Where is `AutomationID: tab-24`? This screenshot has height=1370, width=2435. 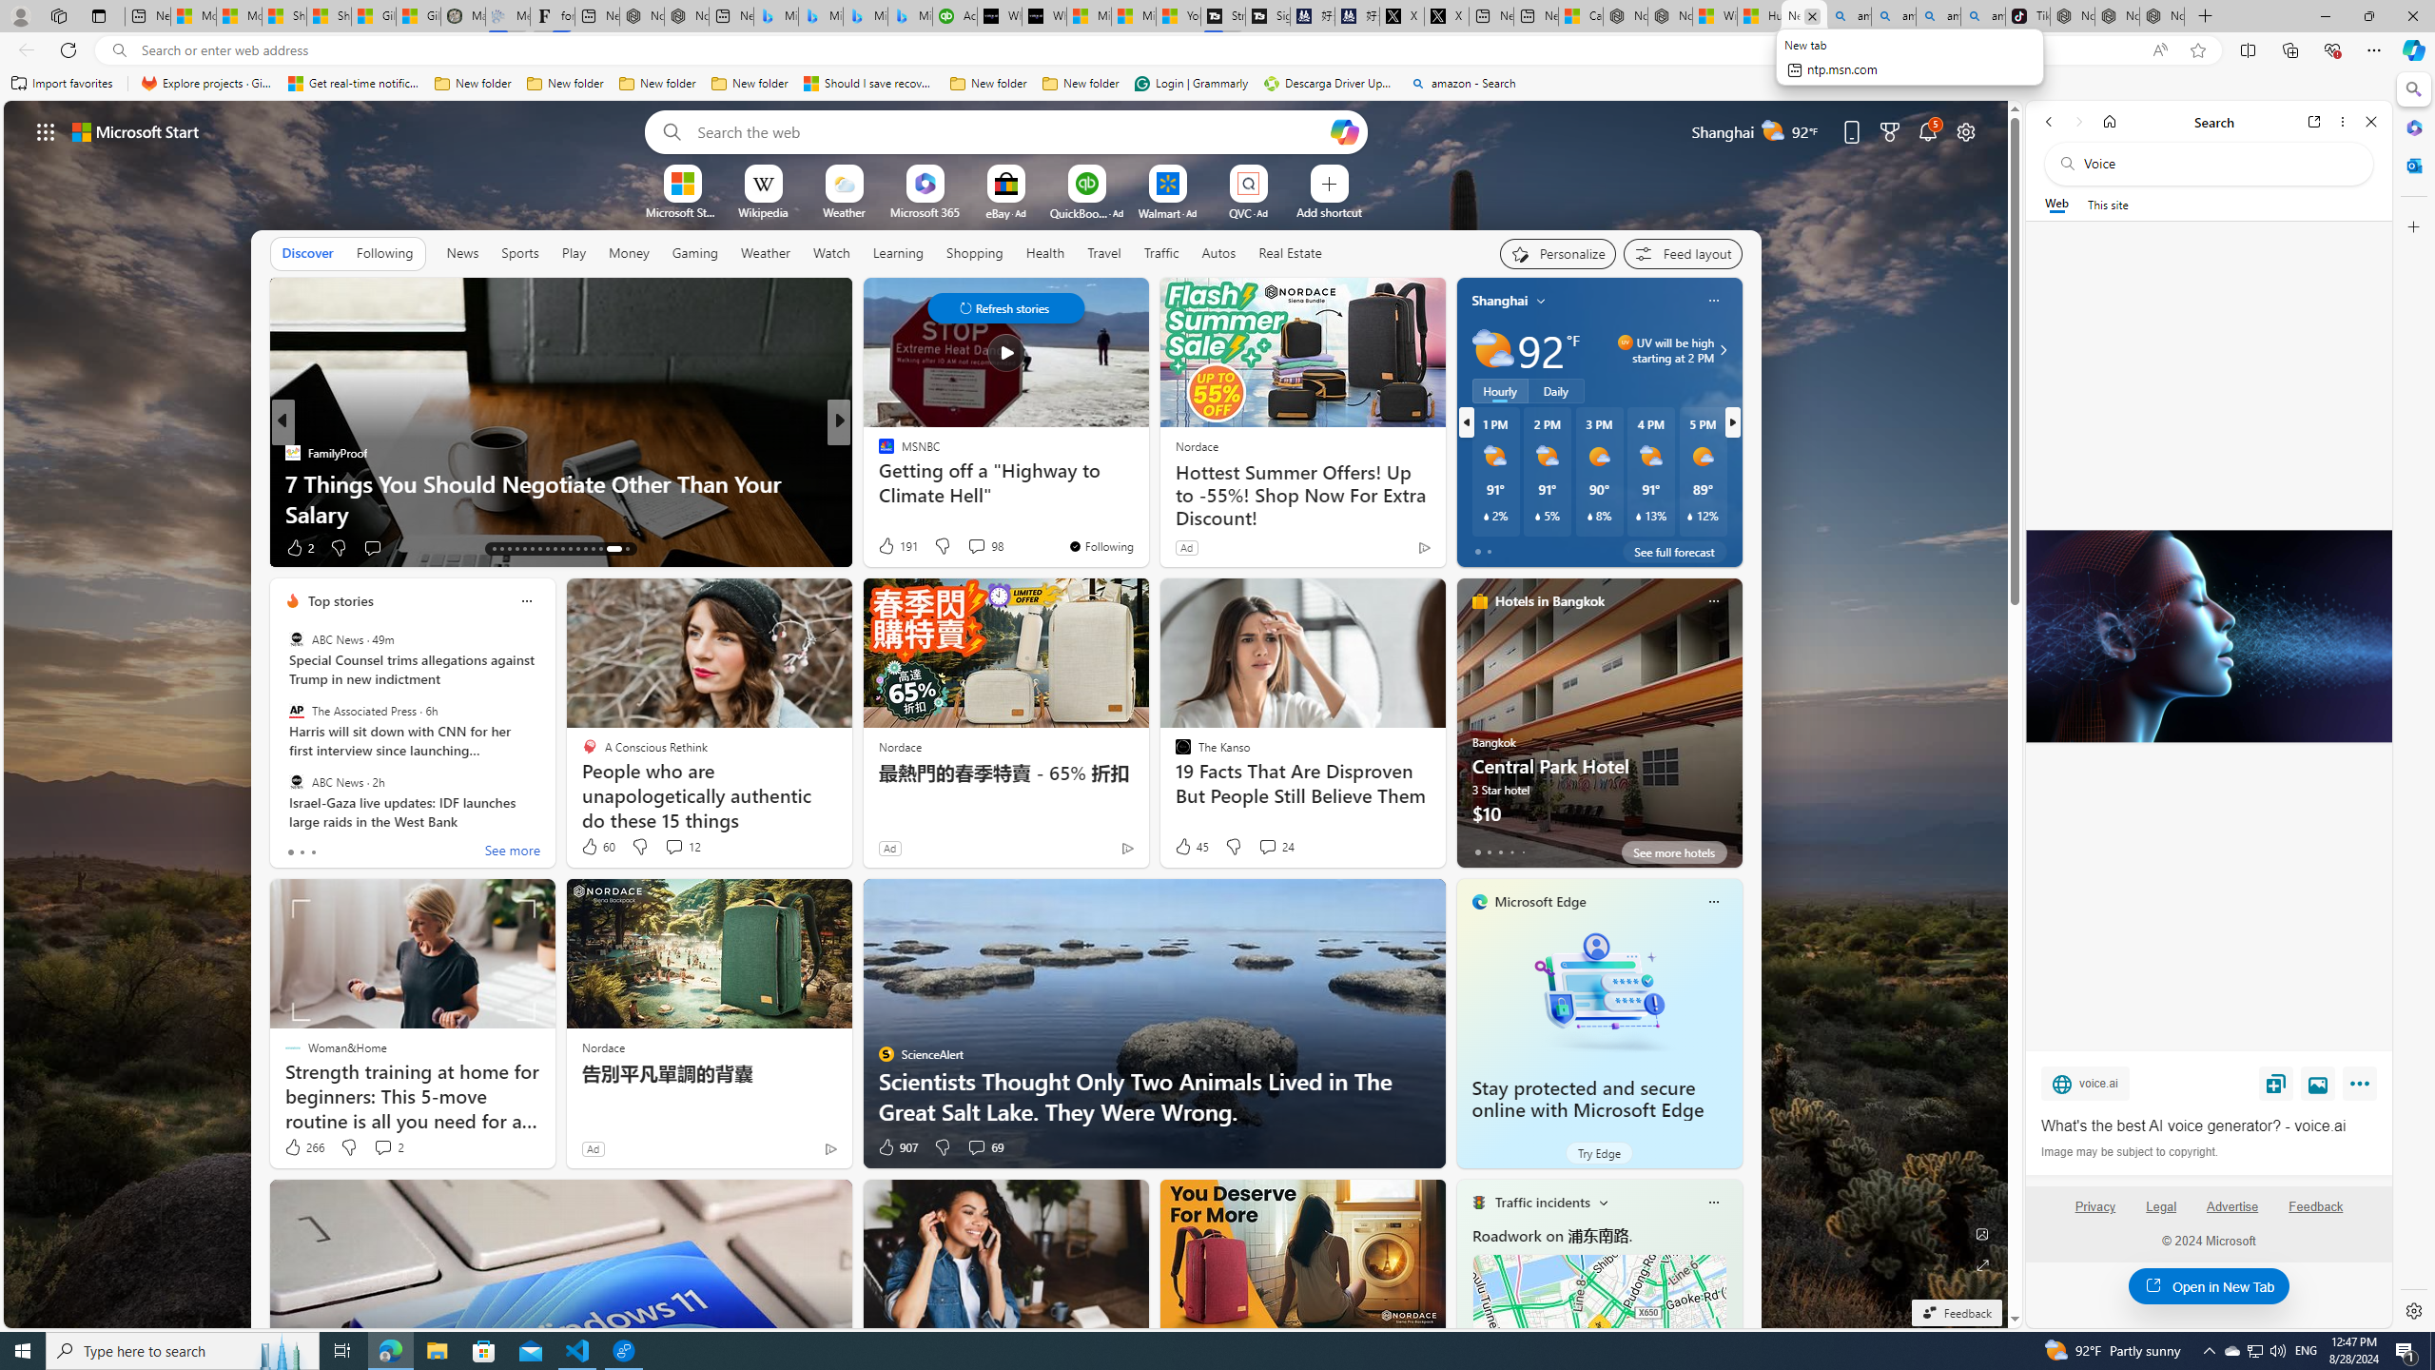 AutomationID: tab-24 is located at coordinates (578, 549).